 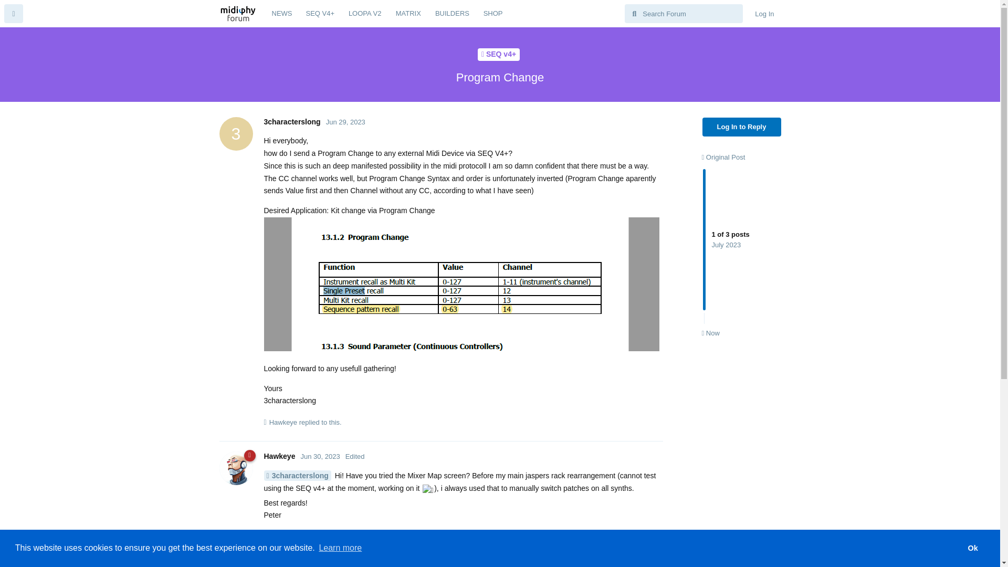 I want to click on MATRIX, so click(x=903, y=559).